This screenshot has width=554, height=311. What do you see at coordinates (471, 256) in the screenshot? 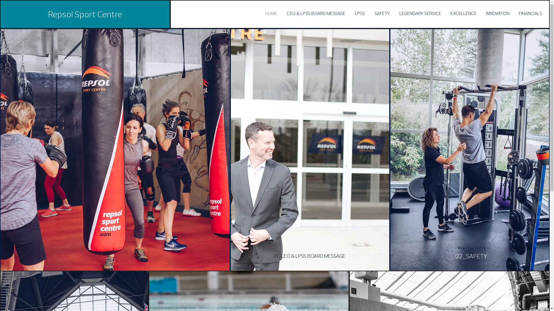
I see `02_SAFETY` at bounding box center [471, 256].